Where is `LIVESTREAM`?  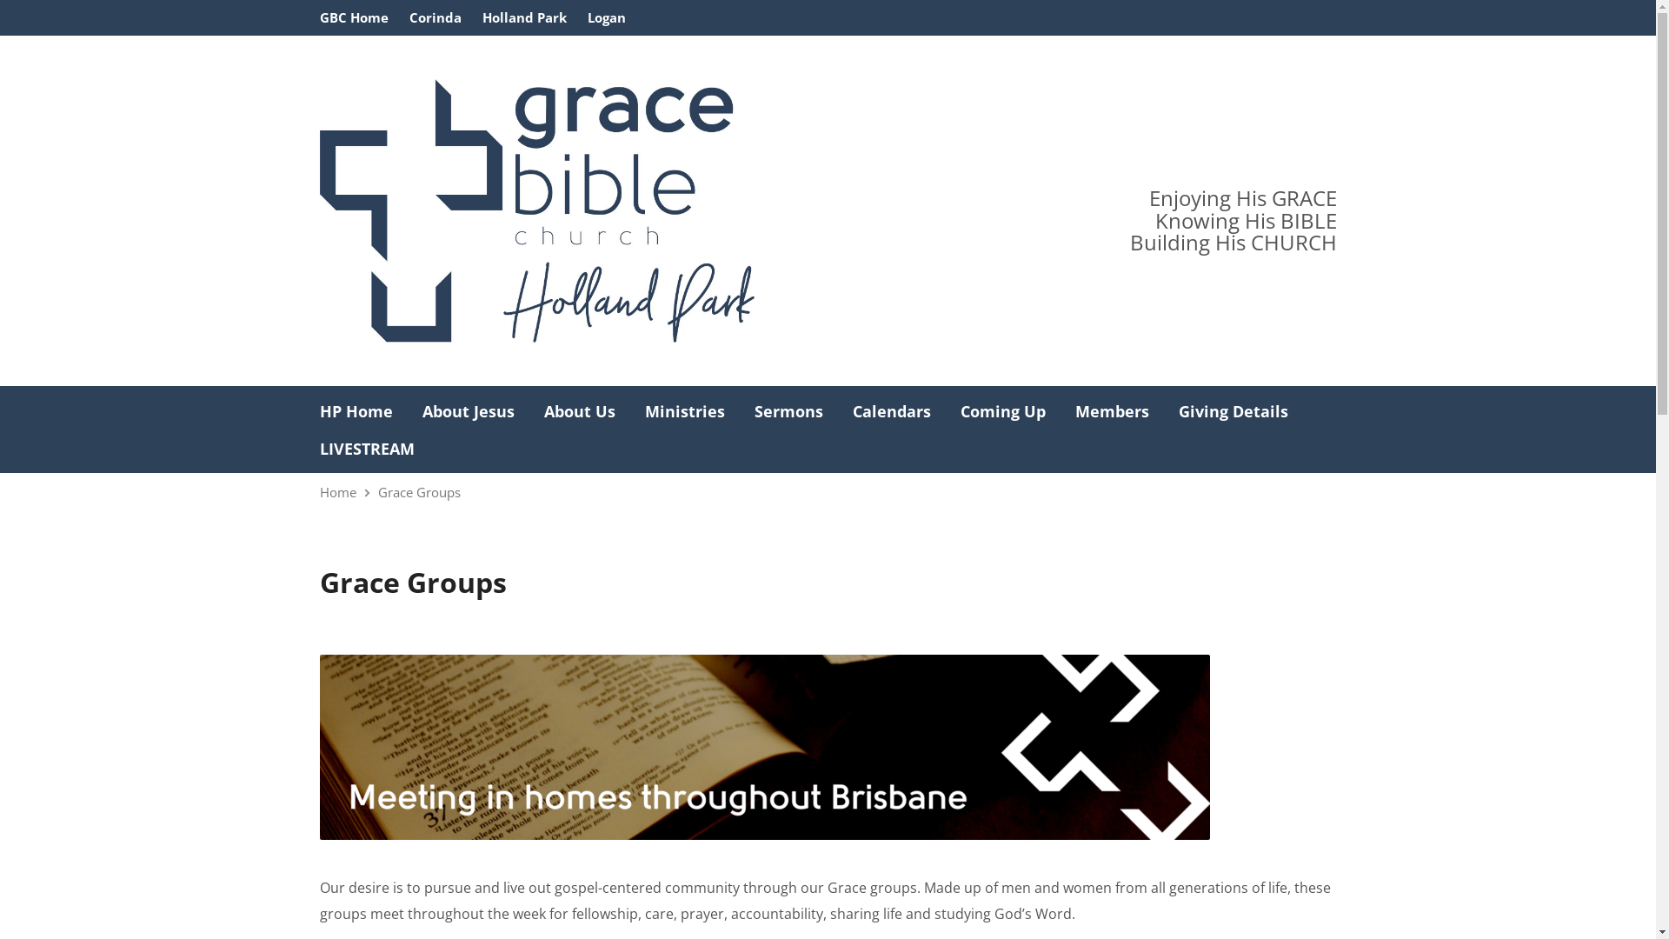
LIVESTREAM is located at coordinates (367, 448).